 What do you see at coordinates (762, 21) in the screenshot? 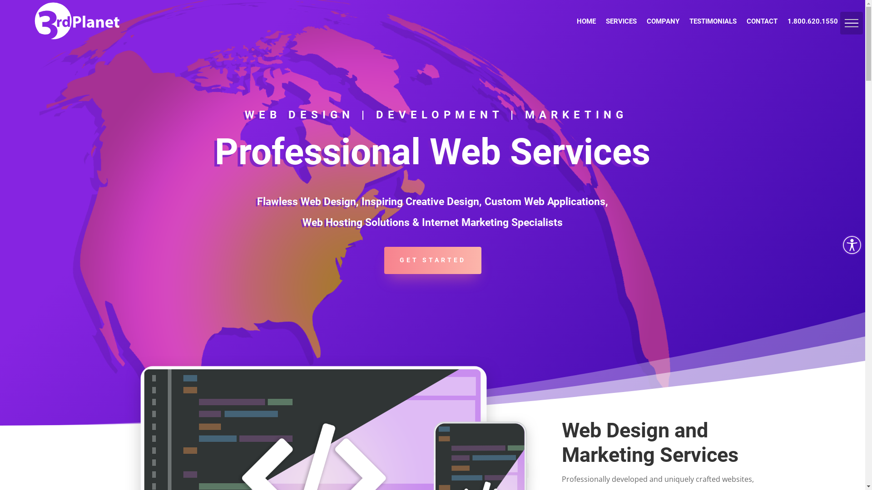
I see `CONTACT` at bounding box center [762, 21].